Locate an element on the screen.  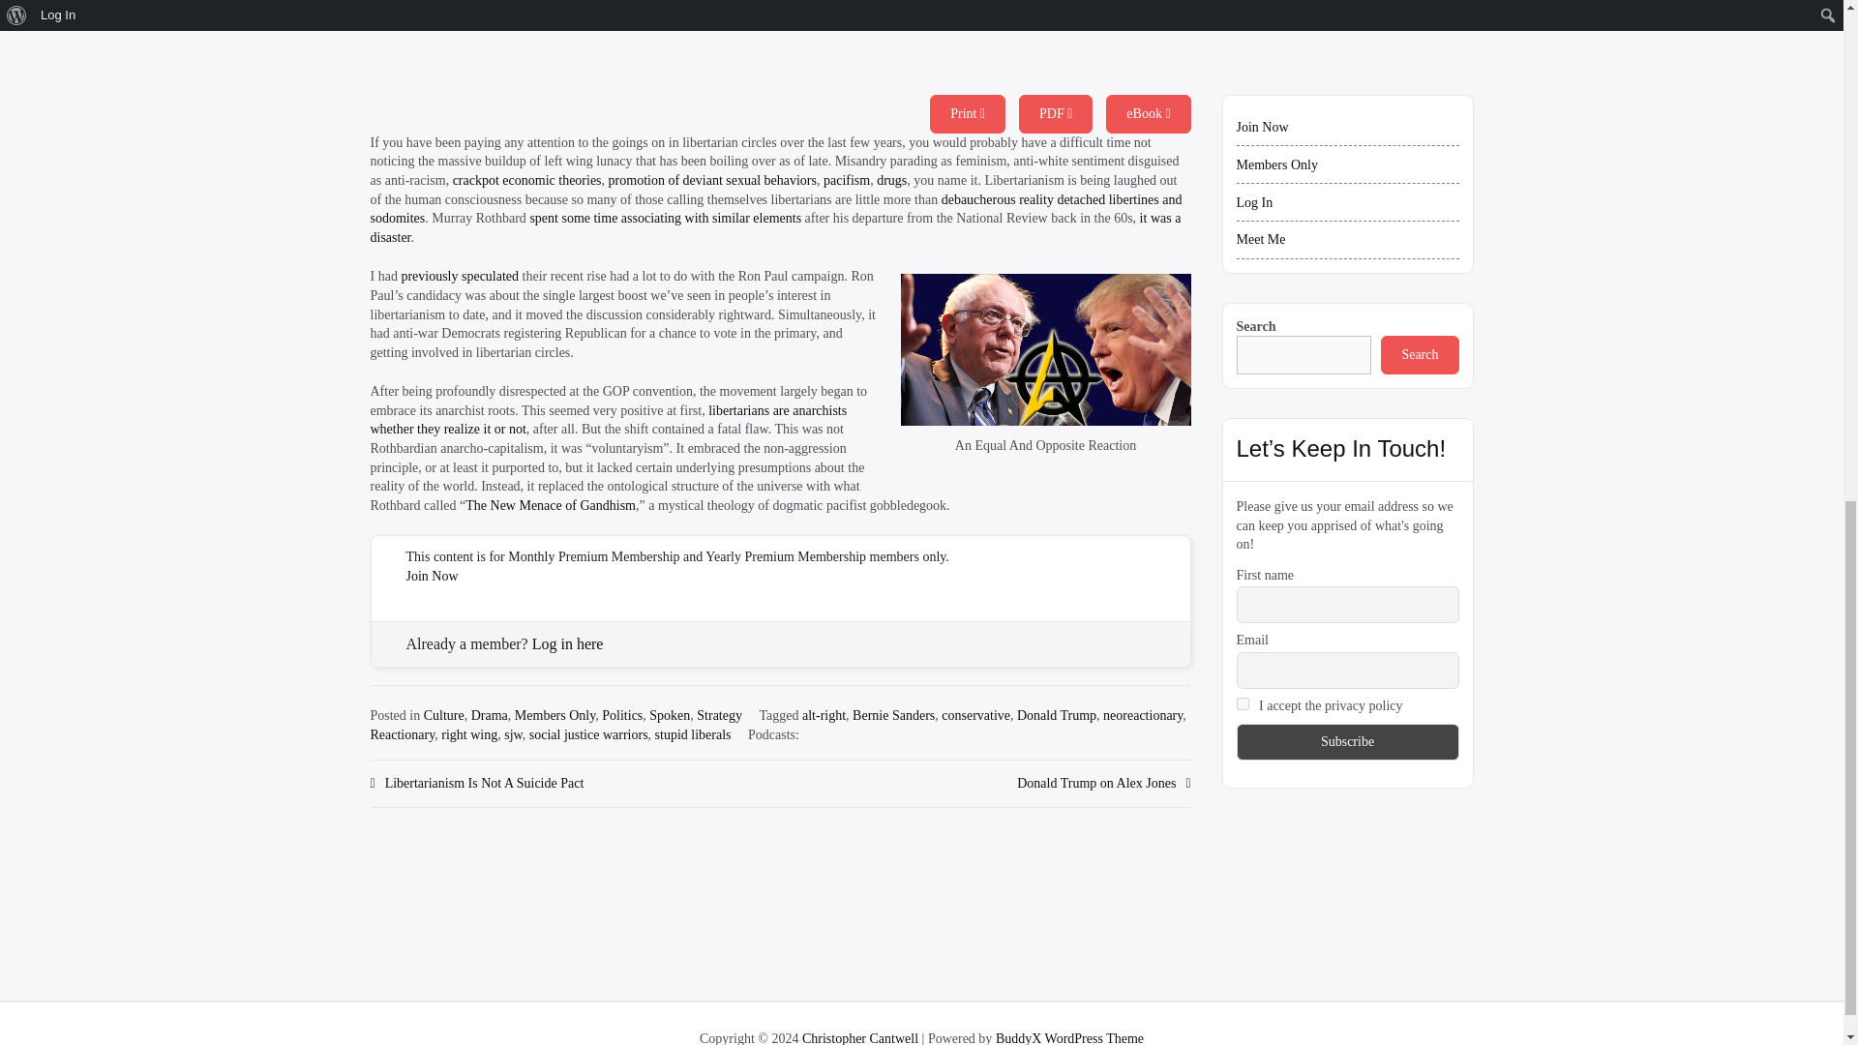
An Honest Criticism of Augustus Invictus is located at coordinates (459, 275).